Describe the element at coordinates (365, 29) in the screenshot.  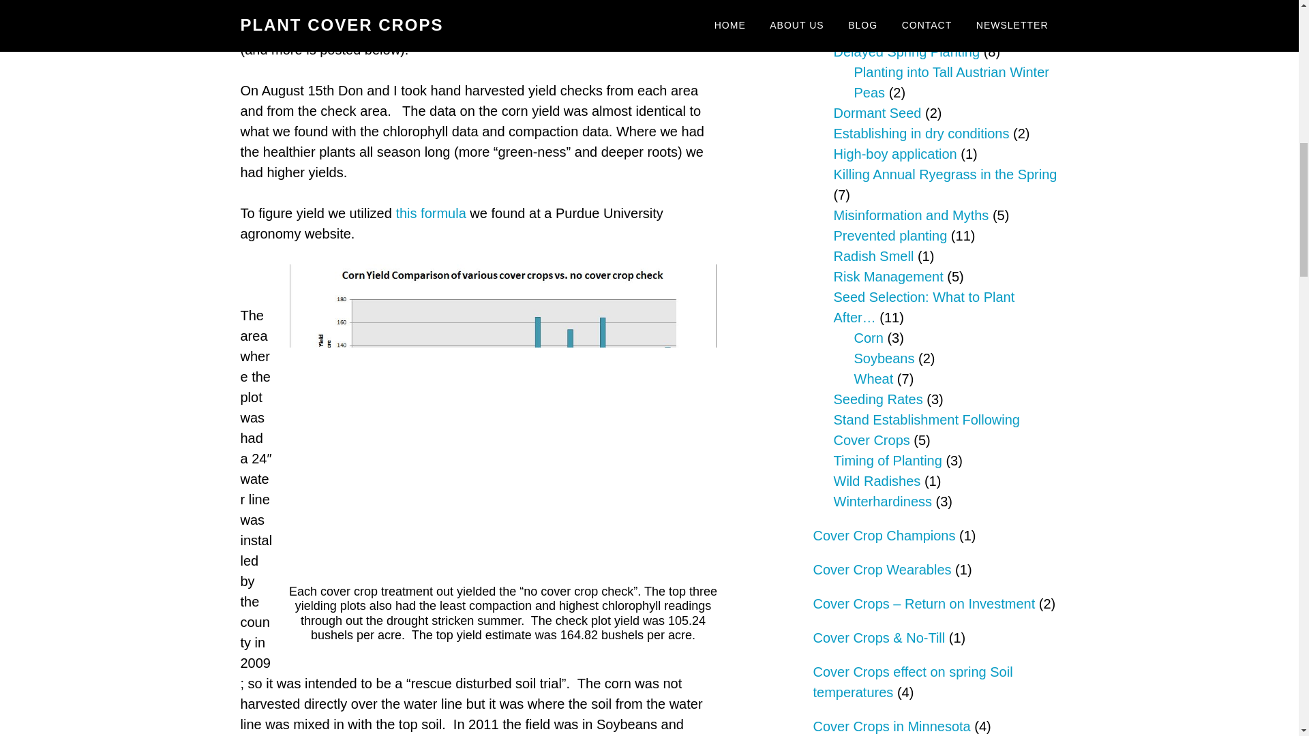
I see `CropLife Webinar` at that location.